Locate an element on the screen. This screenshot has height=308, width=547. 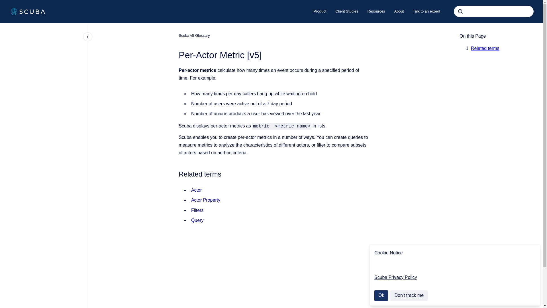
Client Studies is located at coordinates (346, 11).